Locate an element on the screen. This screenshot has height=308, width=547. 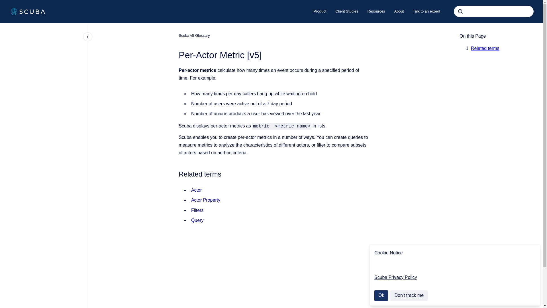
Client Studies is located at coordinates (346, 11).